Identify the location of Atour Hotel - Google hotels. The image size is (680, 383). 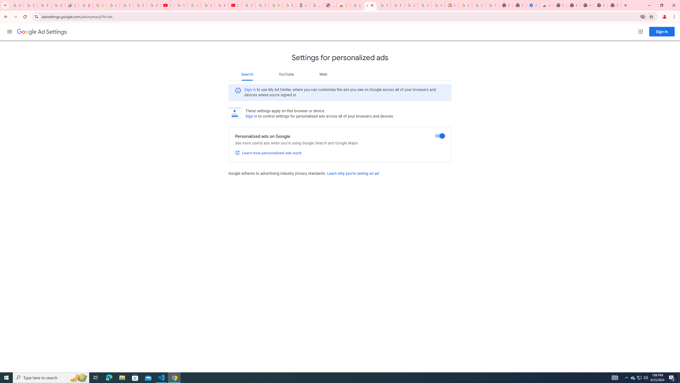
(303, 5).